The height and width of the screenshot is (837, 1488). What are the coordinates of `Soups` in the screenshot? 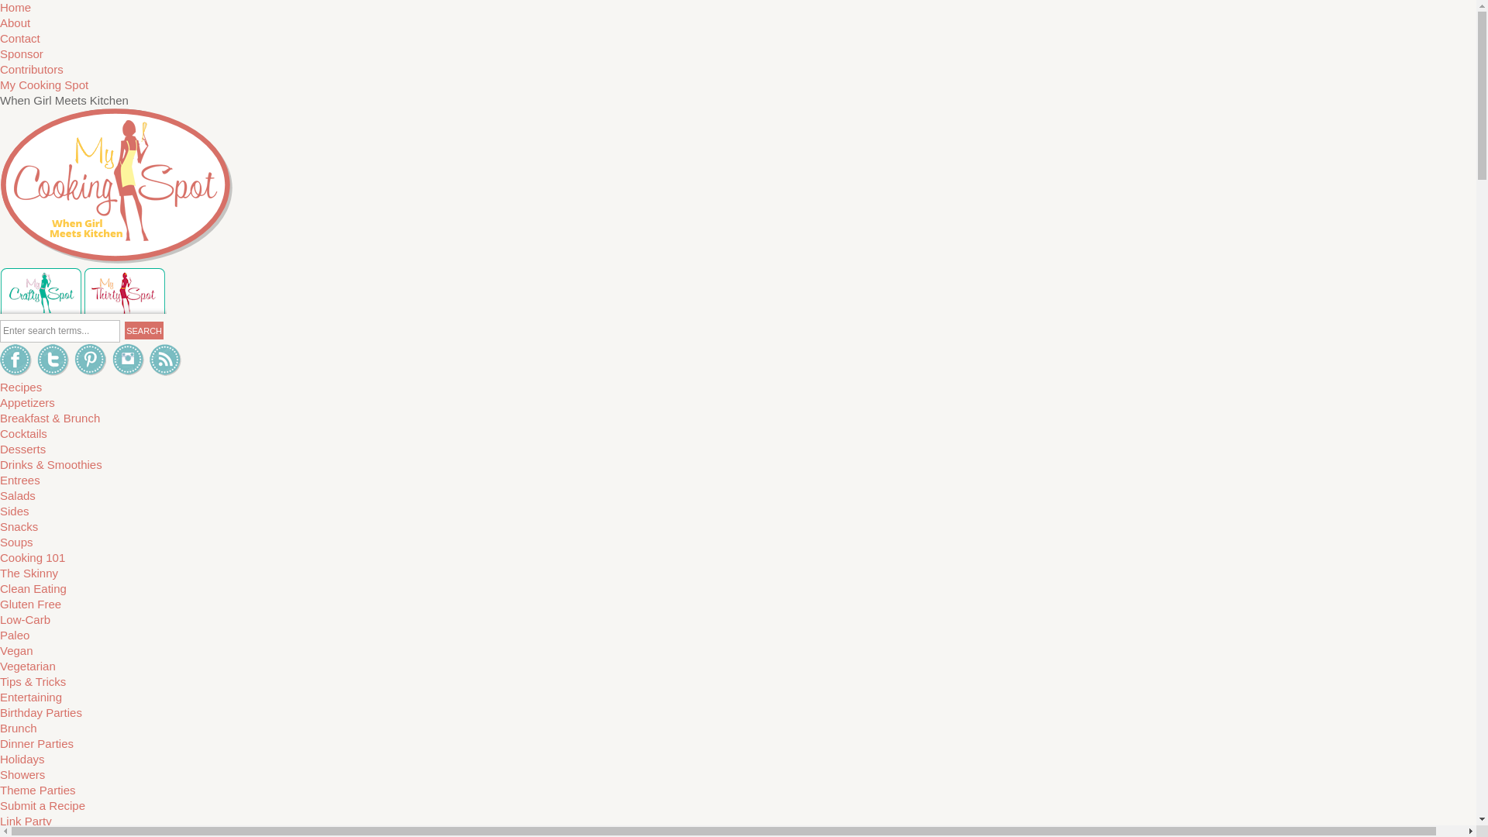 It's located at (16, 542).